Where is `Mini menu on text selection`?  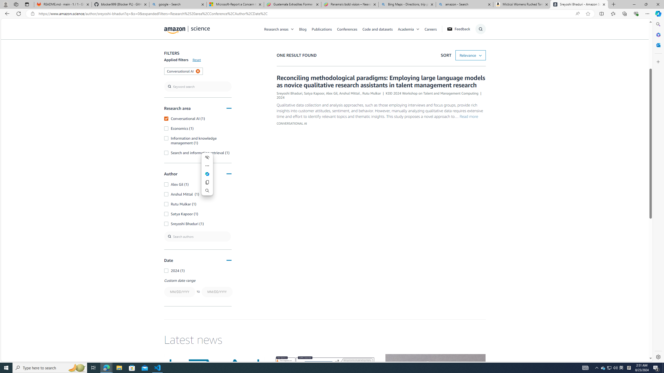 Mini menu on text selection is located at coordinates (207, 177).